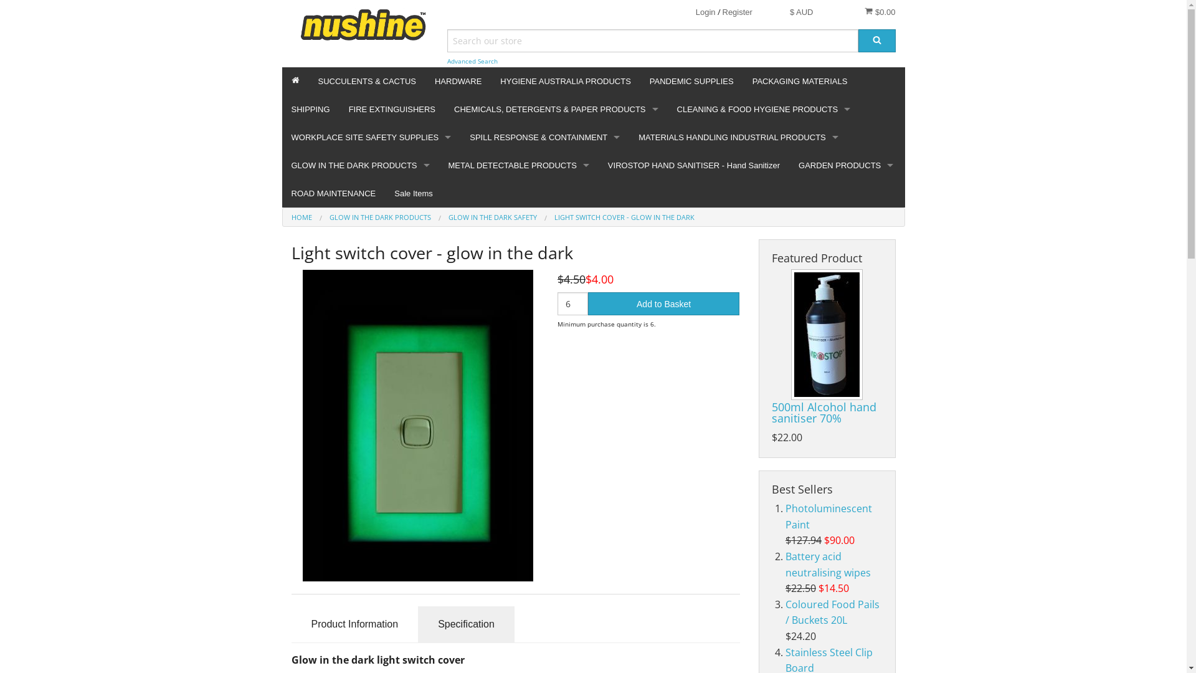 This screenshot has width=1196, height=673. Describe the element at coordinates (544, 265) in the screenshot. I see `Spill Pads & Rolls` at that location.